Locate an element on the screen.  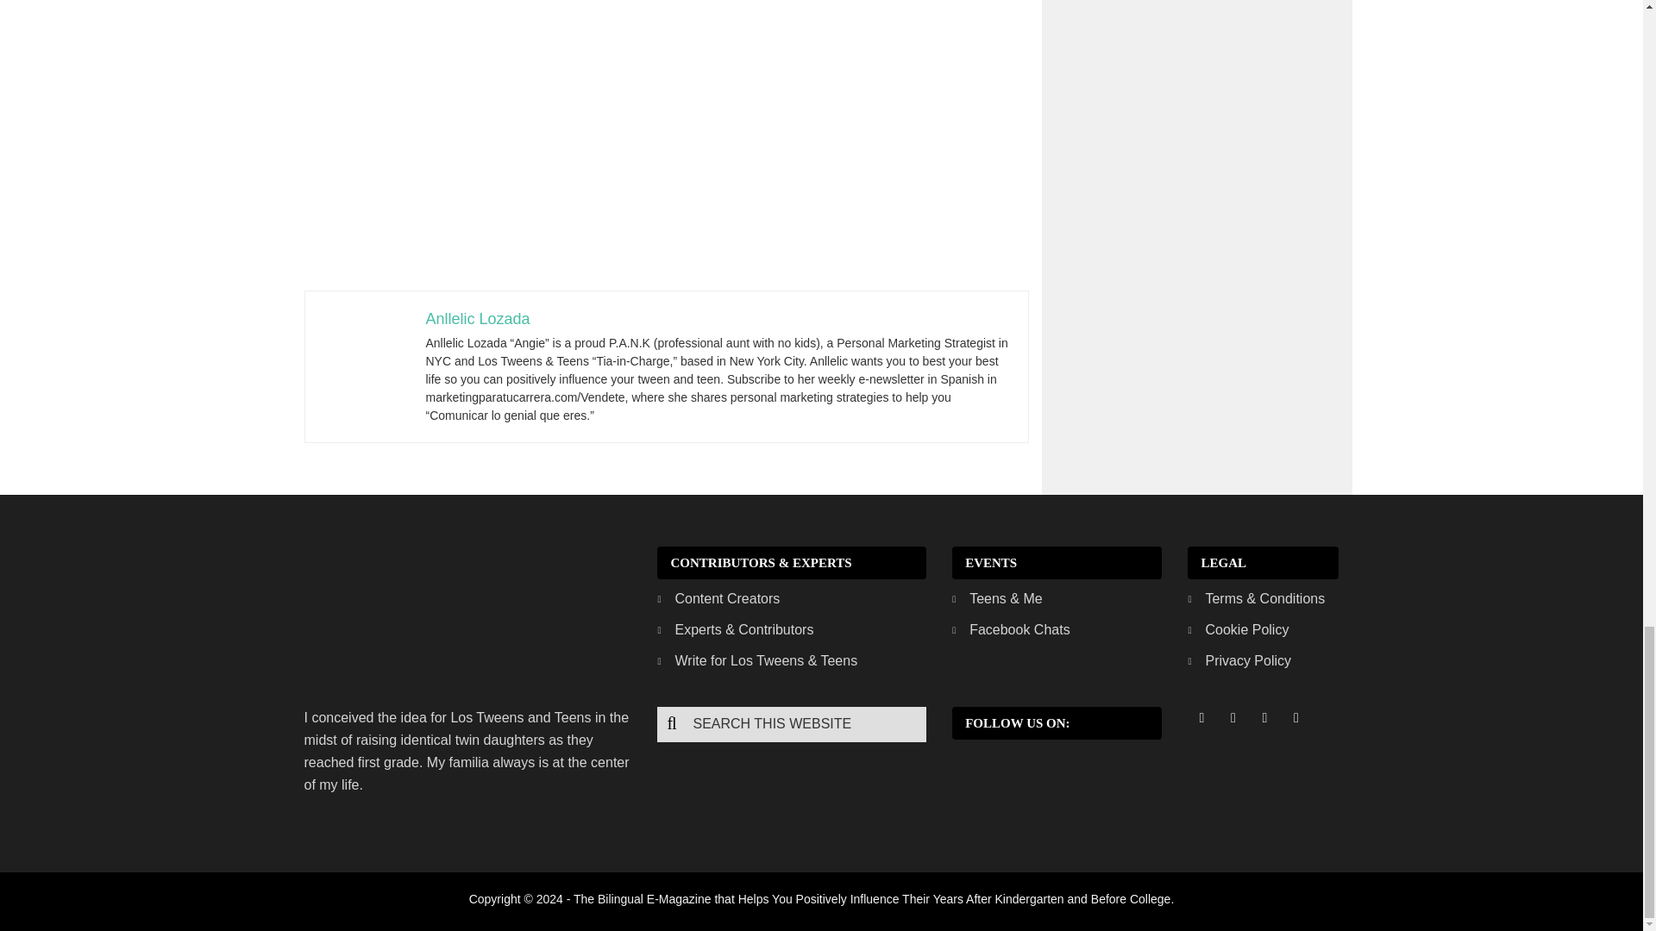
Lostweens Youtube is located at coordinates (1295, 717).